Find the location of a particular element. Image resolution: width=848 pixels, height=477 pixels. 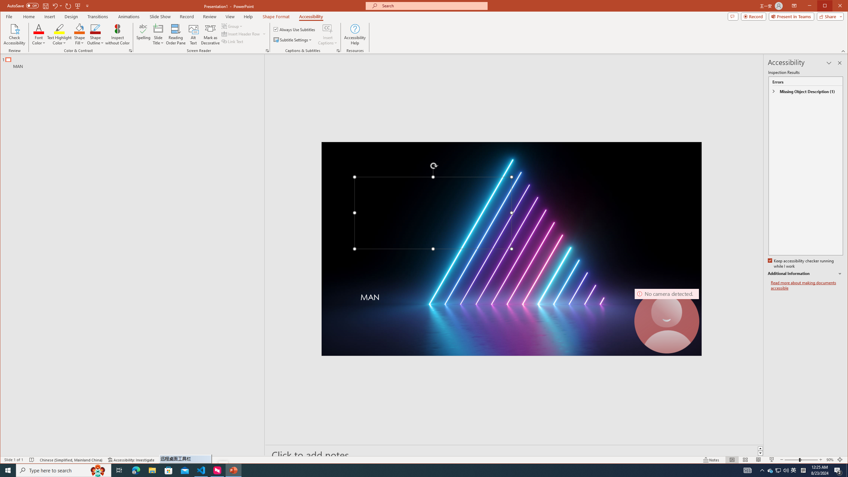

Captions & Subtitles is located at coordinates (338, 51).